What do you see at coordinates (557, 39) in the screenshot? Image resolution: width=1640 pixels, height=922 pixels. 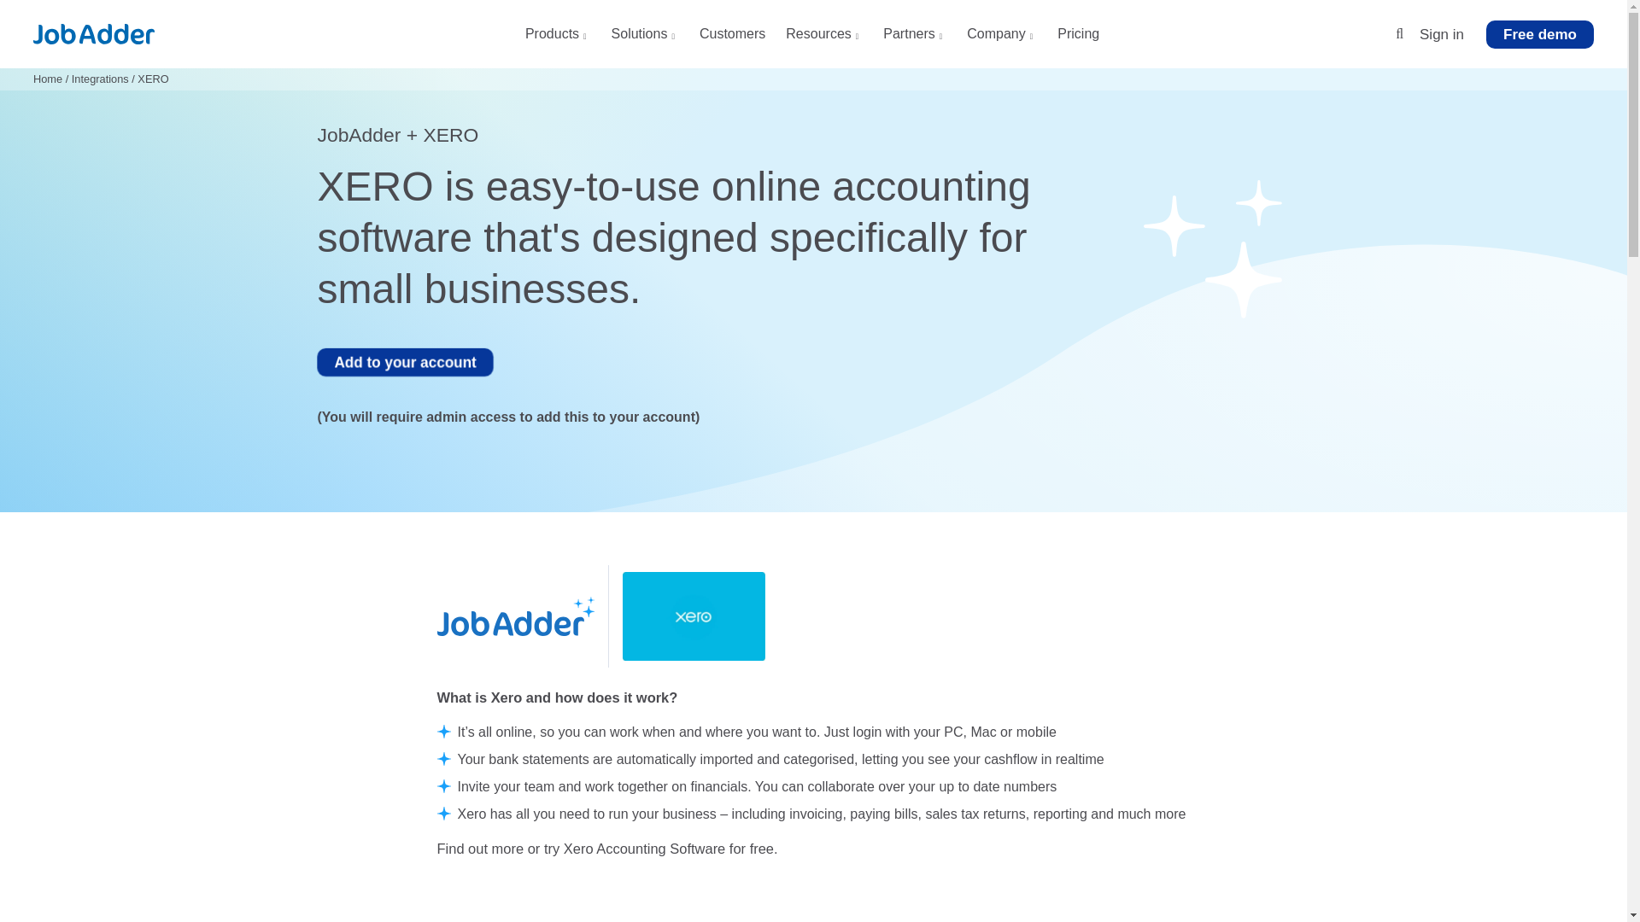 I see `Products` at bounding box center [557, 39].